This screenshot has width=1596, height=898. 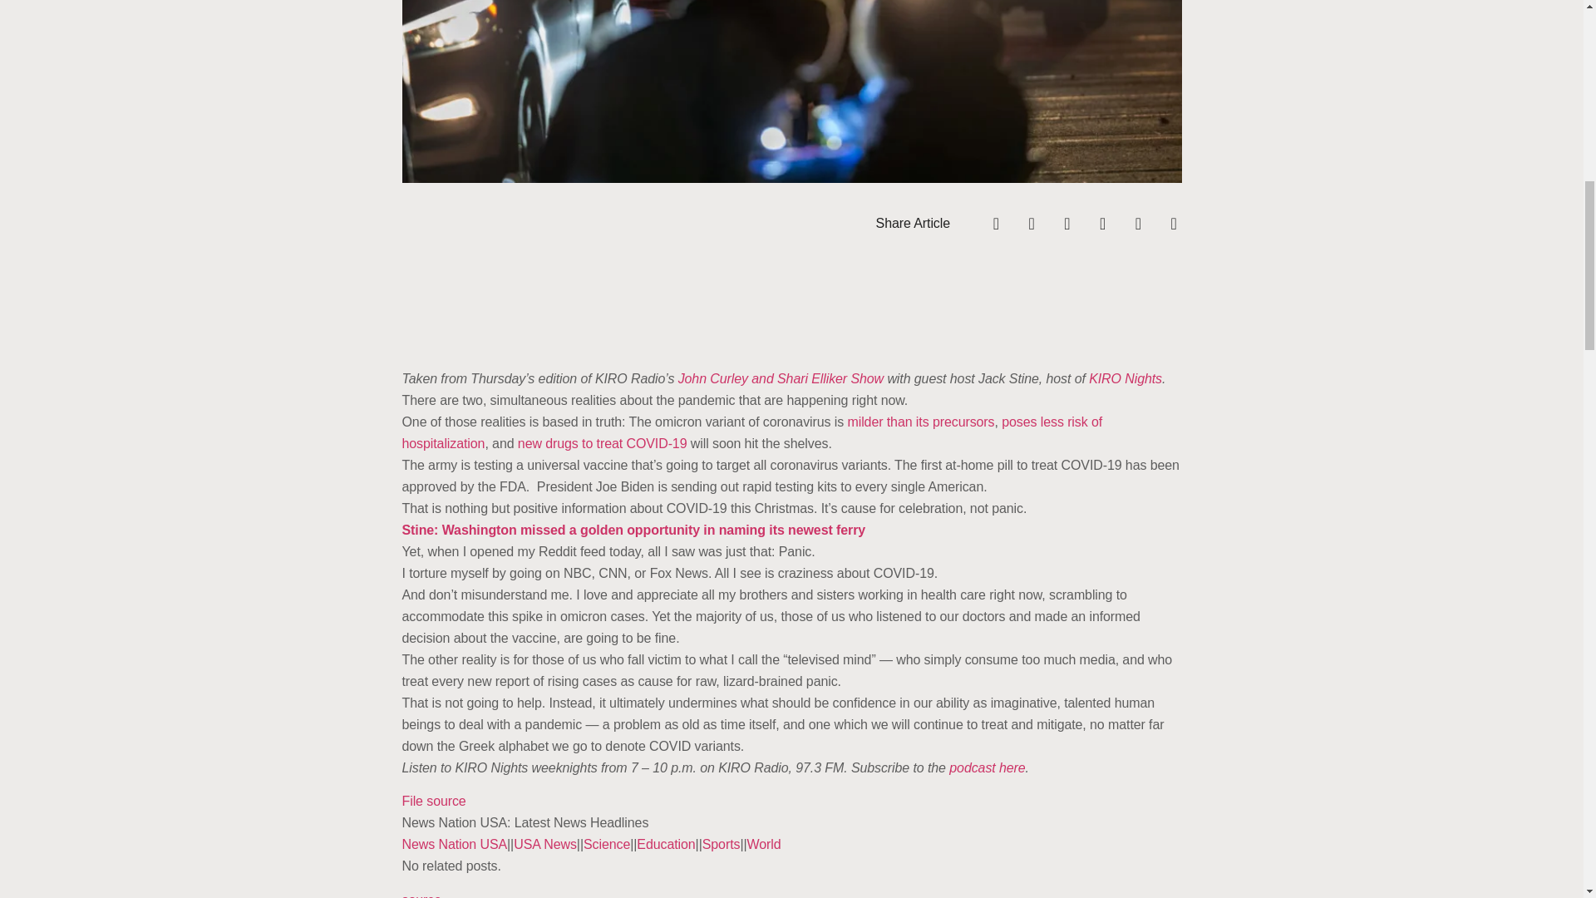 I want to click on Education, so click(x=665, y=843).